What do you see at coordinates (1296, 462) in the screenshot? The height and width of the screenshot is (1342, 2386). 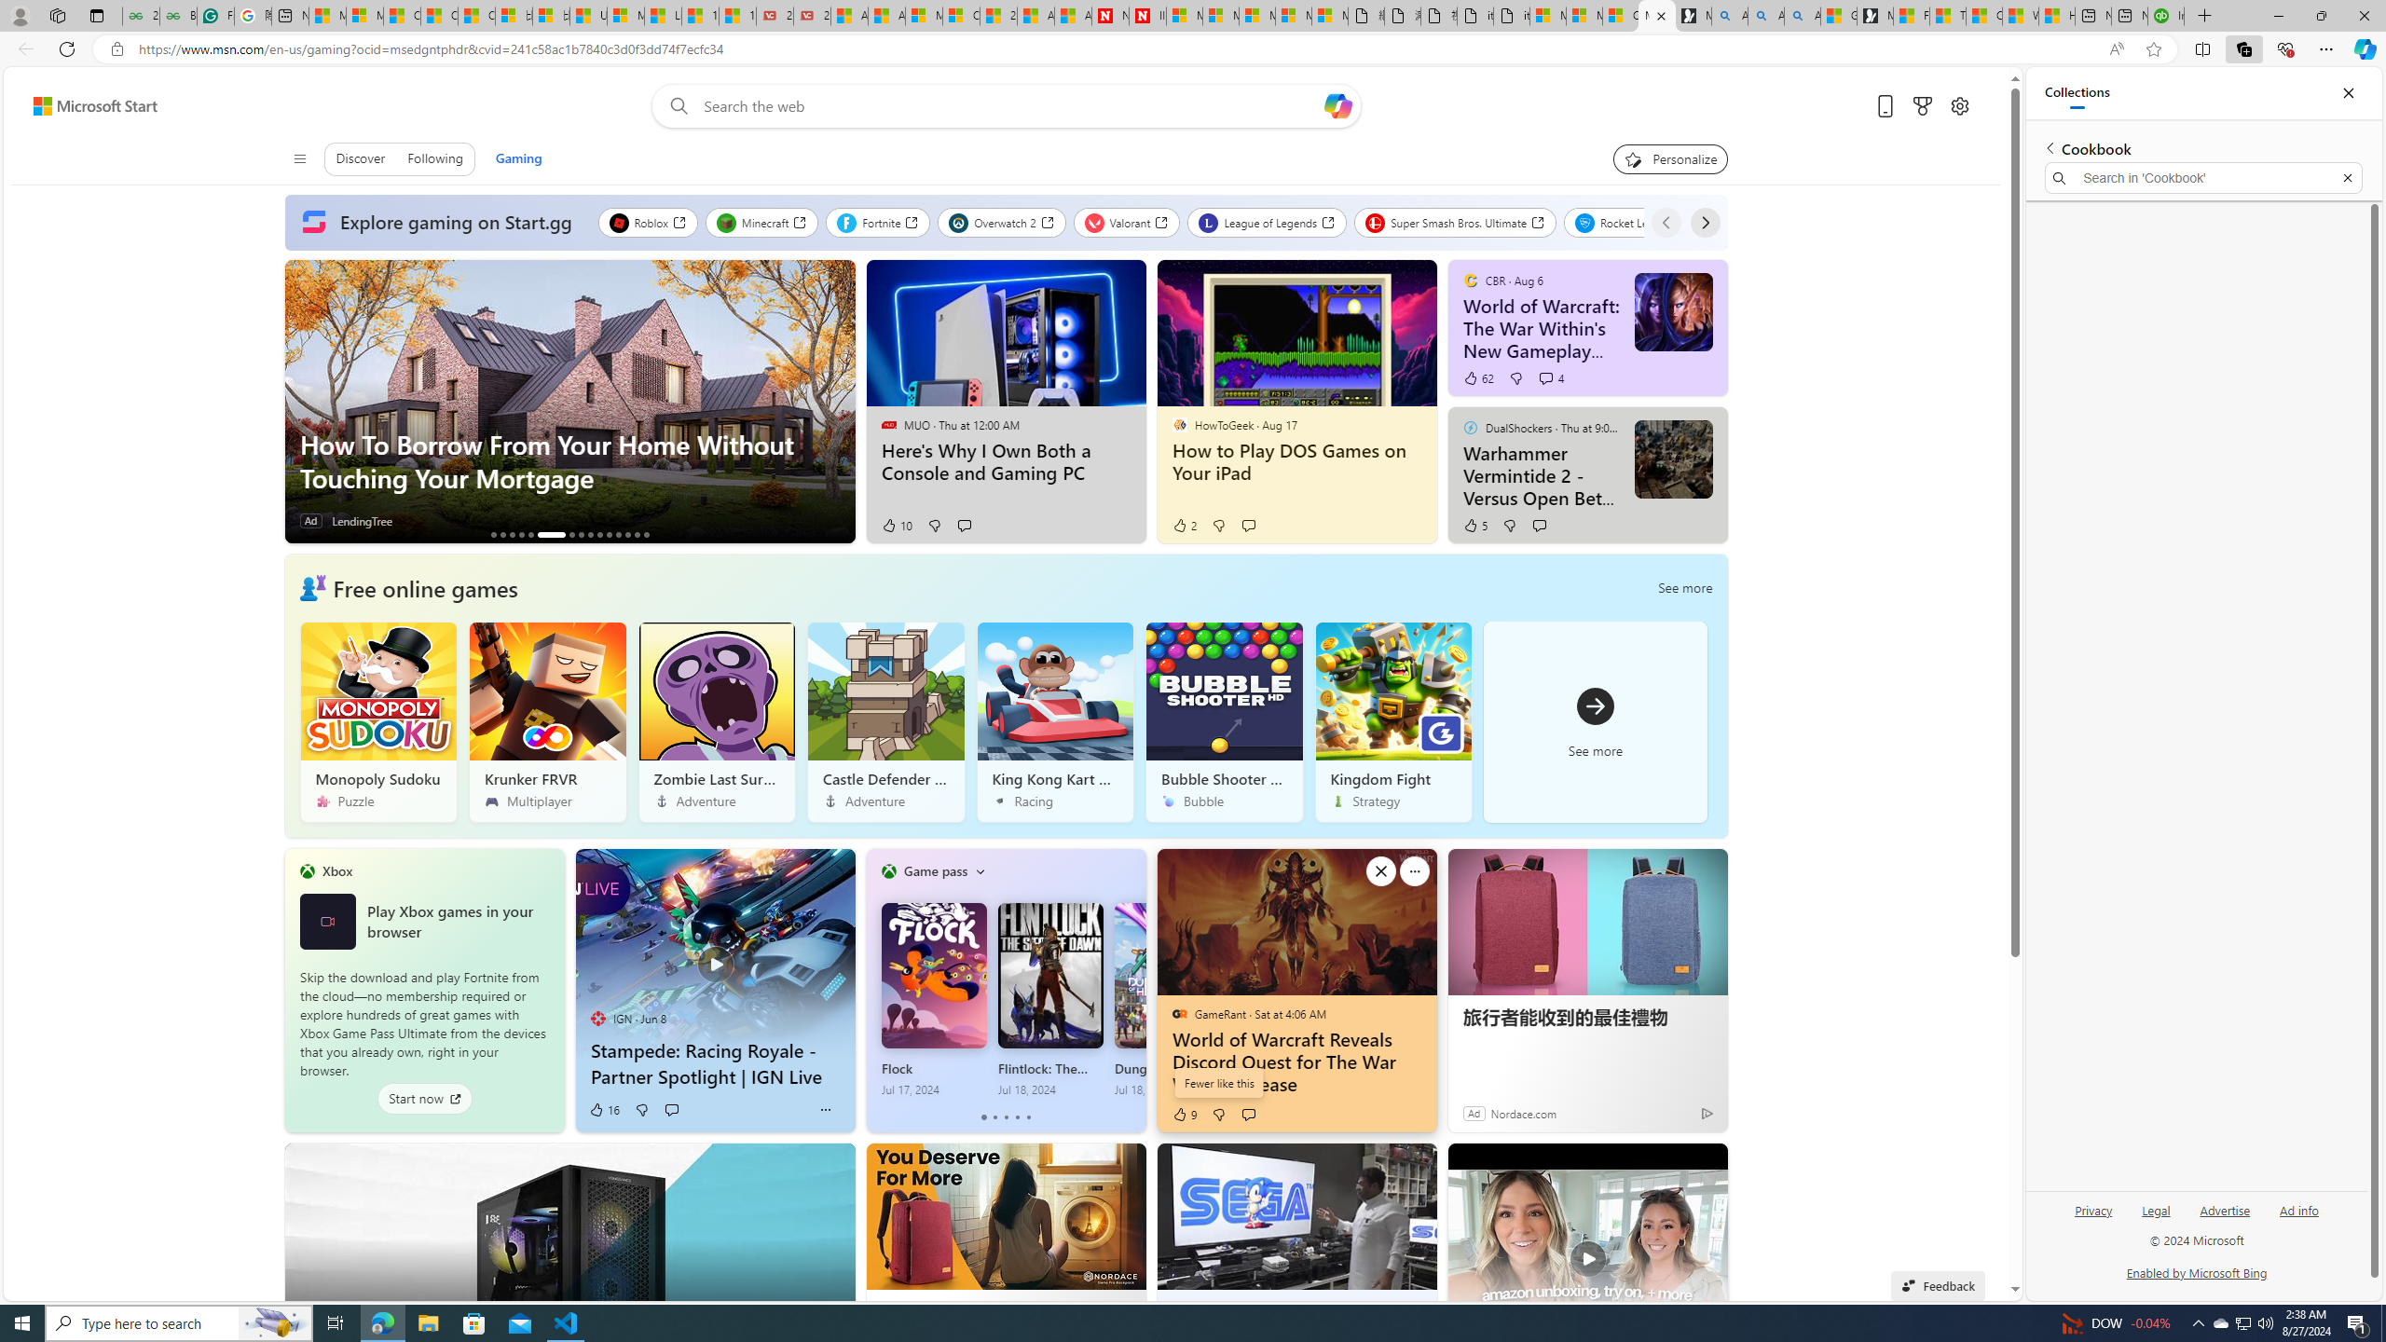 I see `How to Play DOS Games on Your iPad` at bounding box center [1296, 462].